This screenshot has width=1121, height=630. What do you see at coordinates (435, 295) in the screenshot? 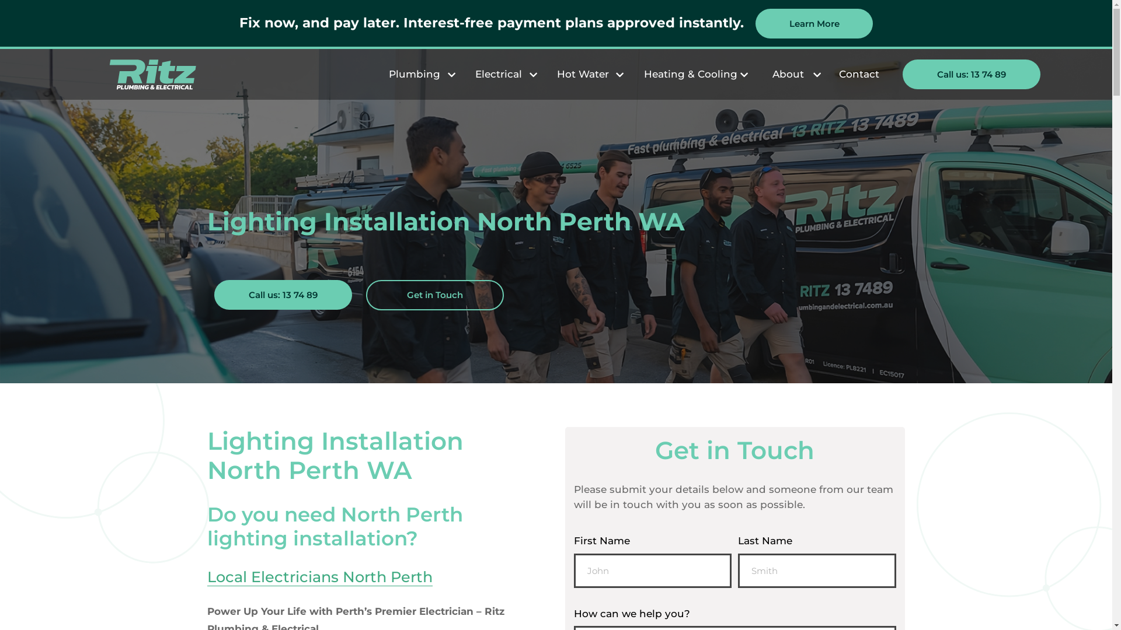
I see `Get in Touch` at bounding box center [435, 295].